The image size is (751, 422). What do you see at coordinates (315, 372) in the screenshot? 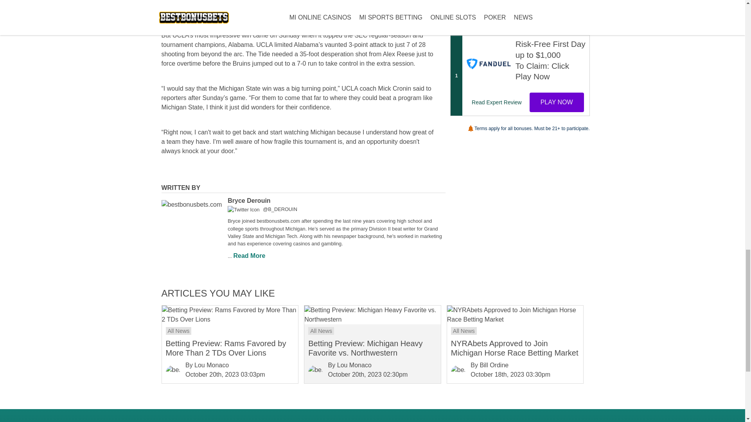
I see `bestbonusbets.com` at bounding box center [315, 372].